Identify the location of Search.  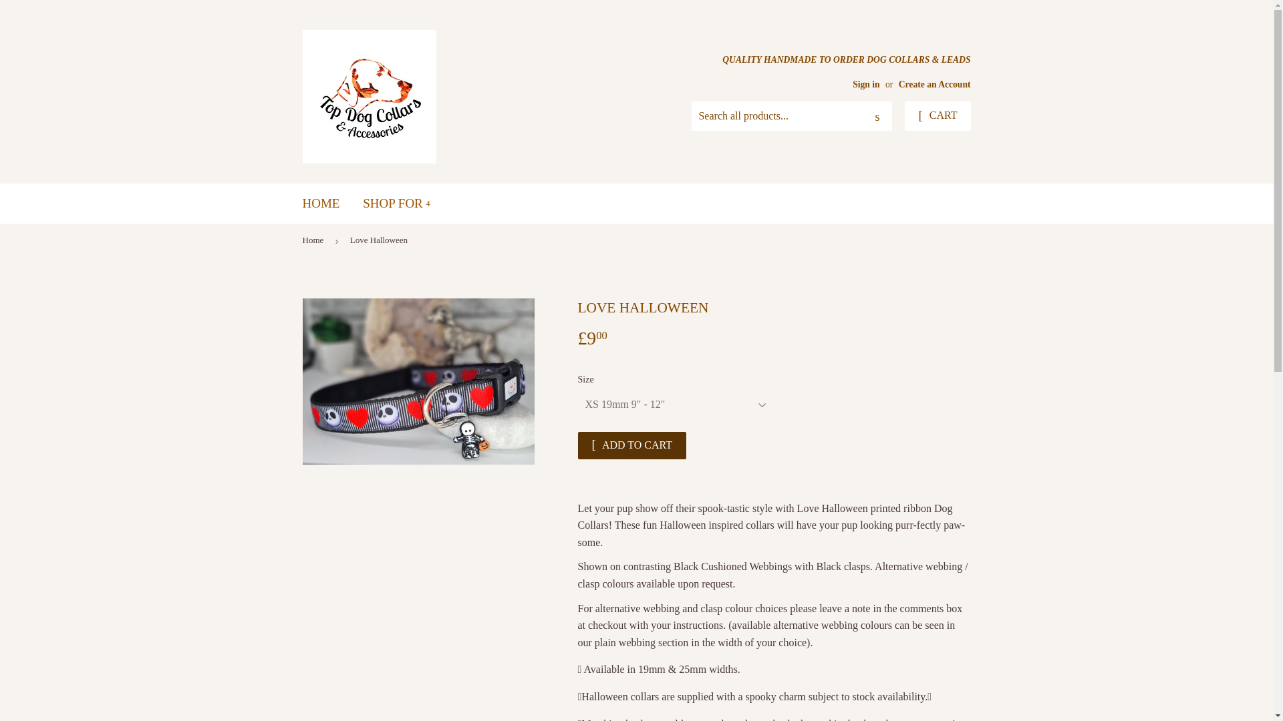
(877, 116).